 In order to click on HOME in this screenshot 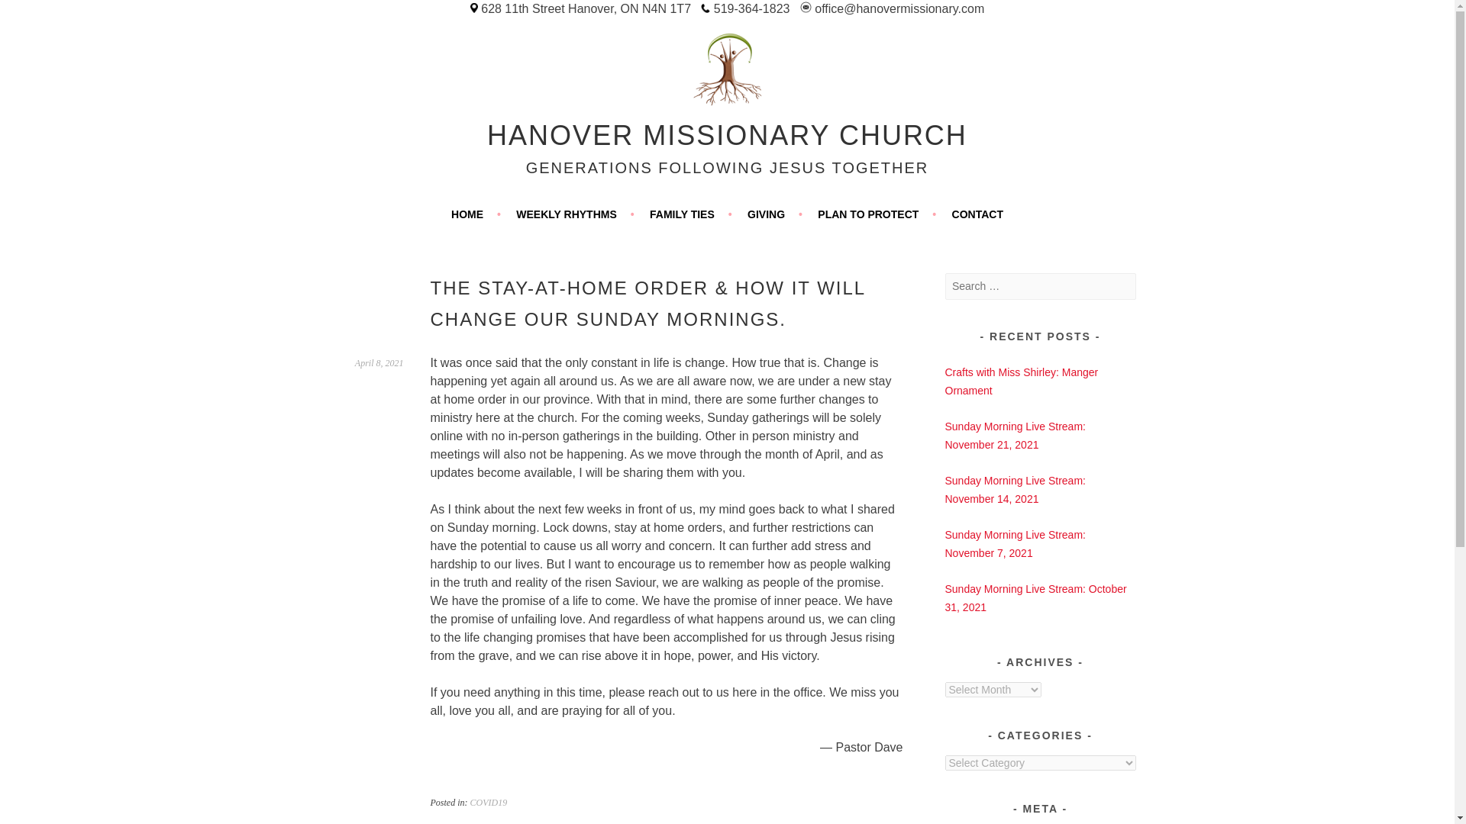, I will do `click(476, 214)`.